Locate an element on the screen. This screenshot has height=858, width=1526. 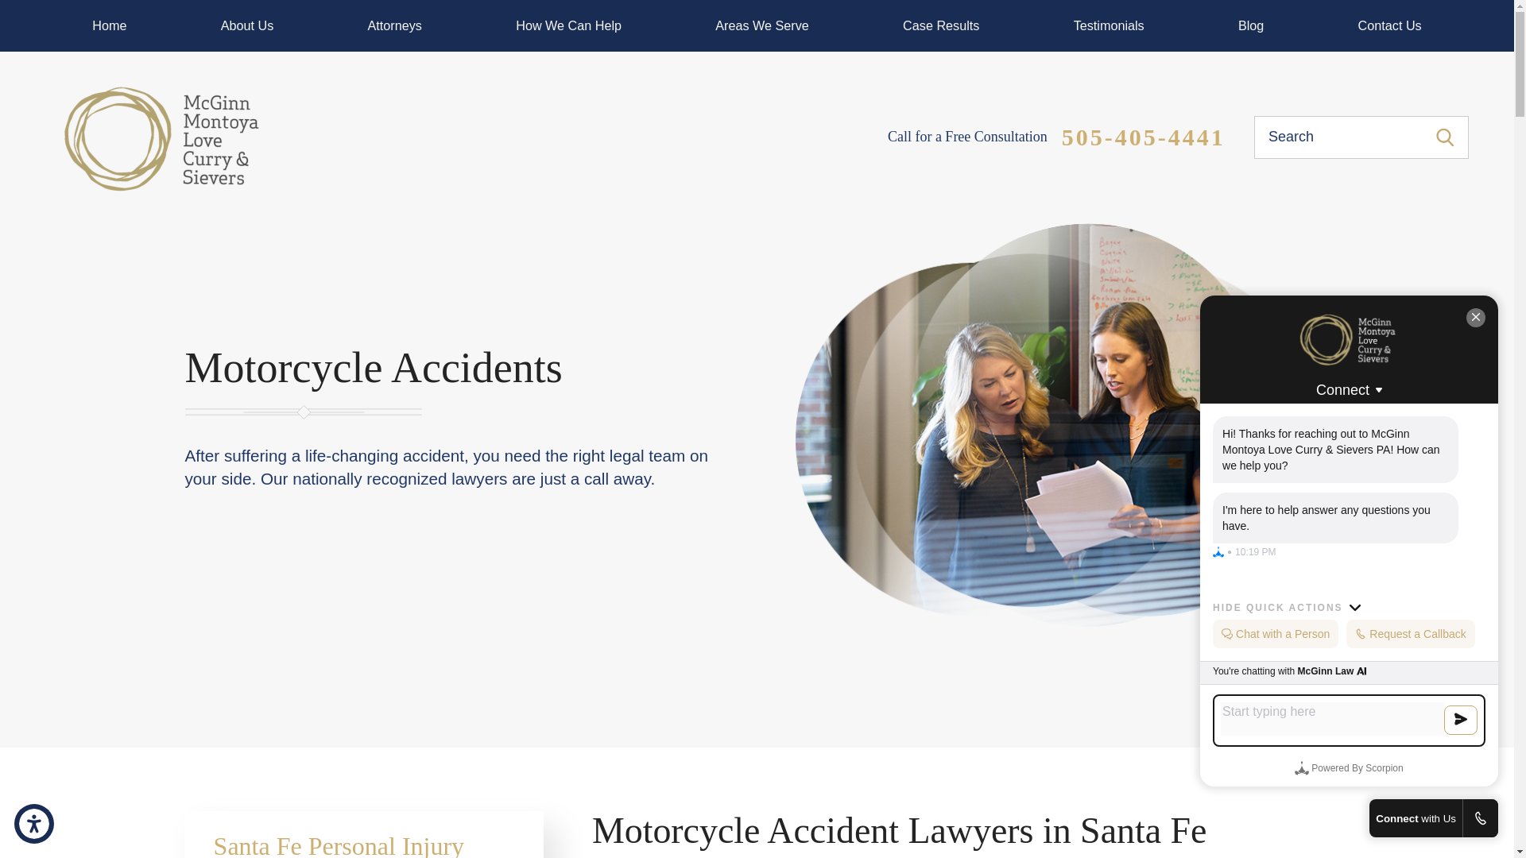
Attorneys is located at coordinates (394, 25).